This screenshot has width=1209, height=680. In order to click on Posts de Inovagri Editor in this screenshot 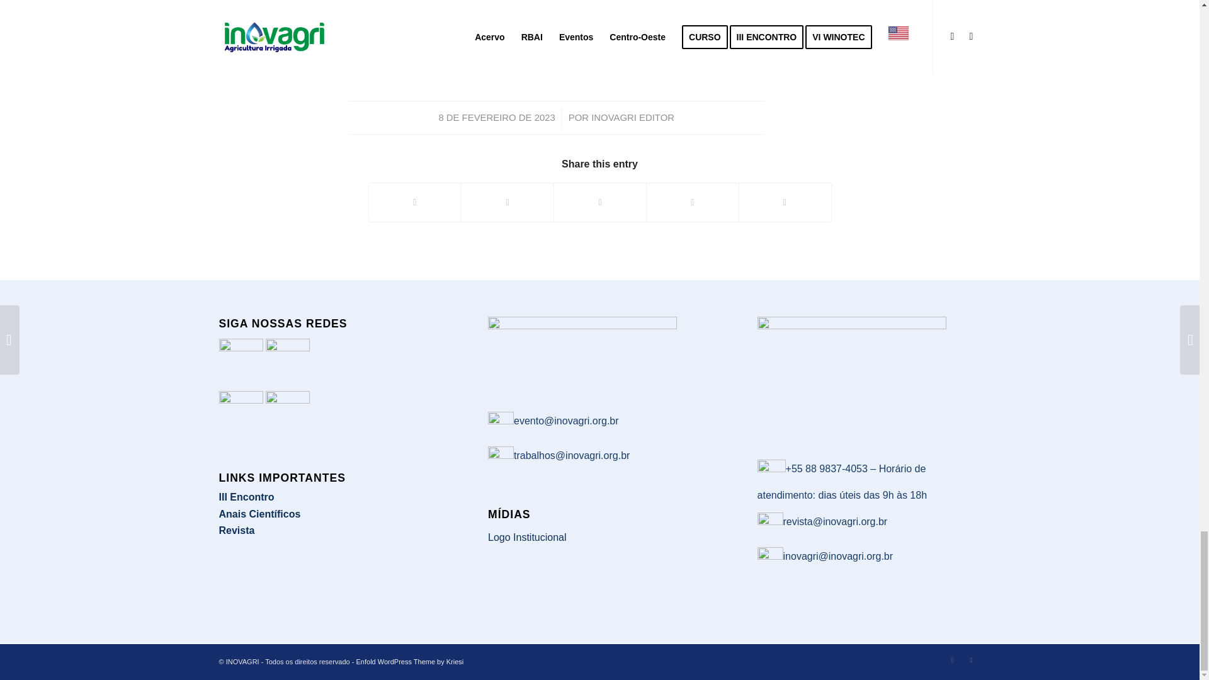, I will do `click(632, 118)`.